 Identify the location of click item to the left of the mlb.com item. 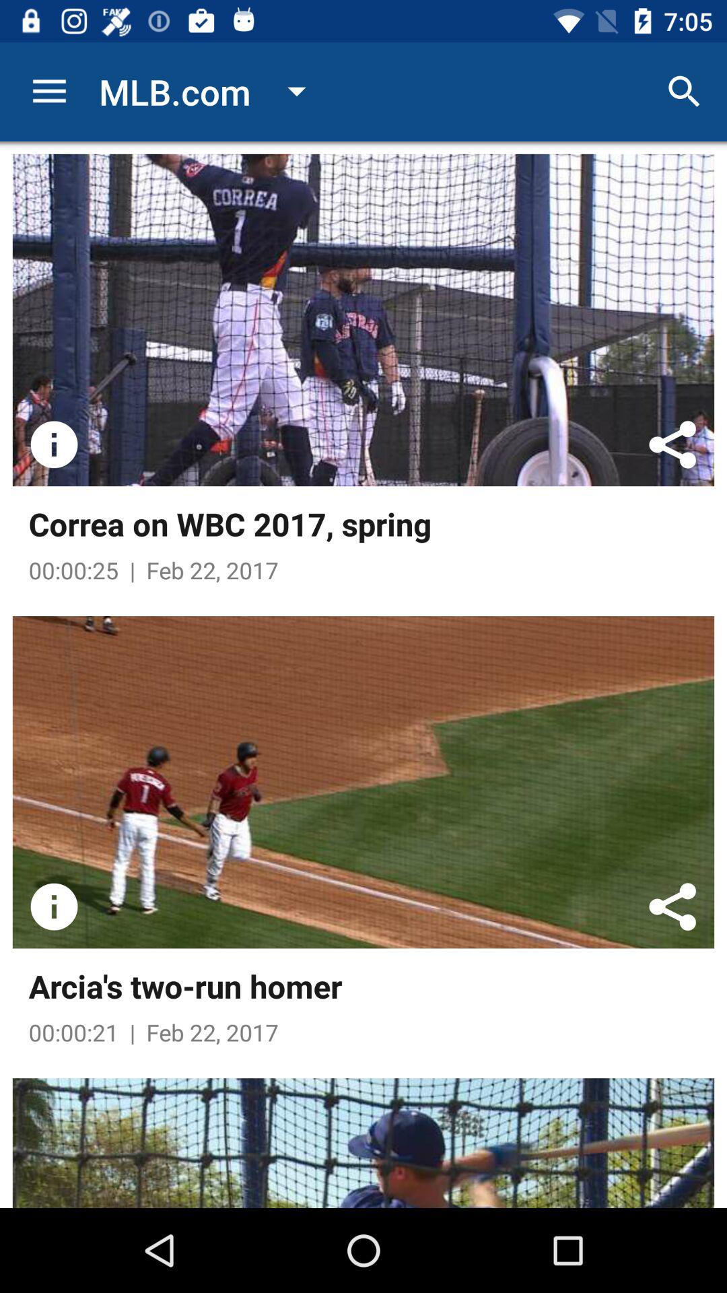
(49, 92).